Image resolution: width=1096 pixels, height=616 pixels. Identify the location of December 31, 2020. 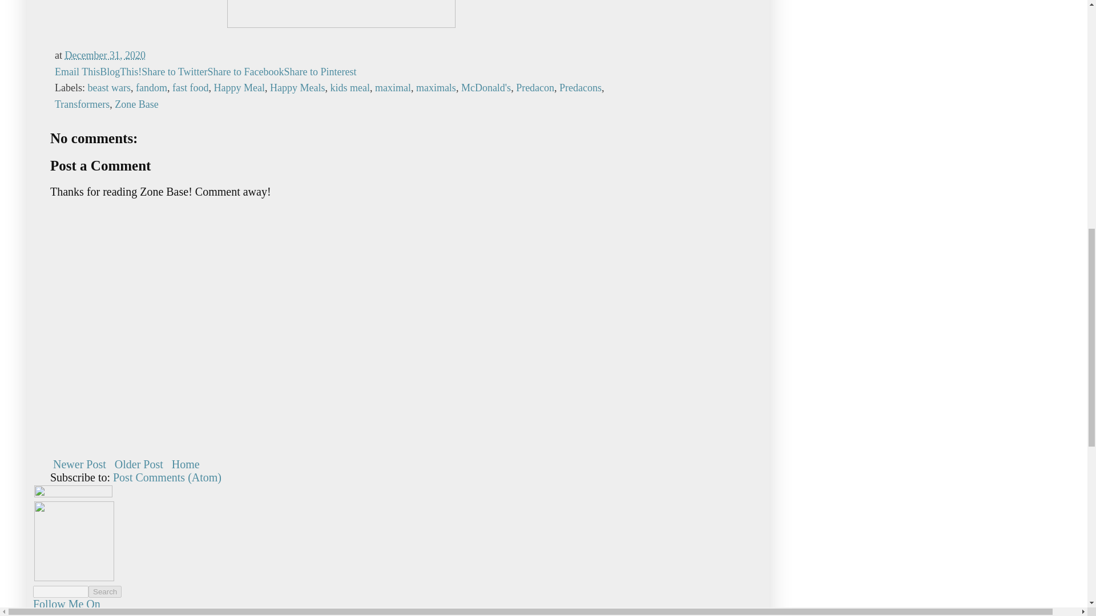
(105, 55).